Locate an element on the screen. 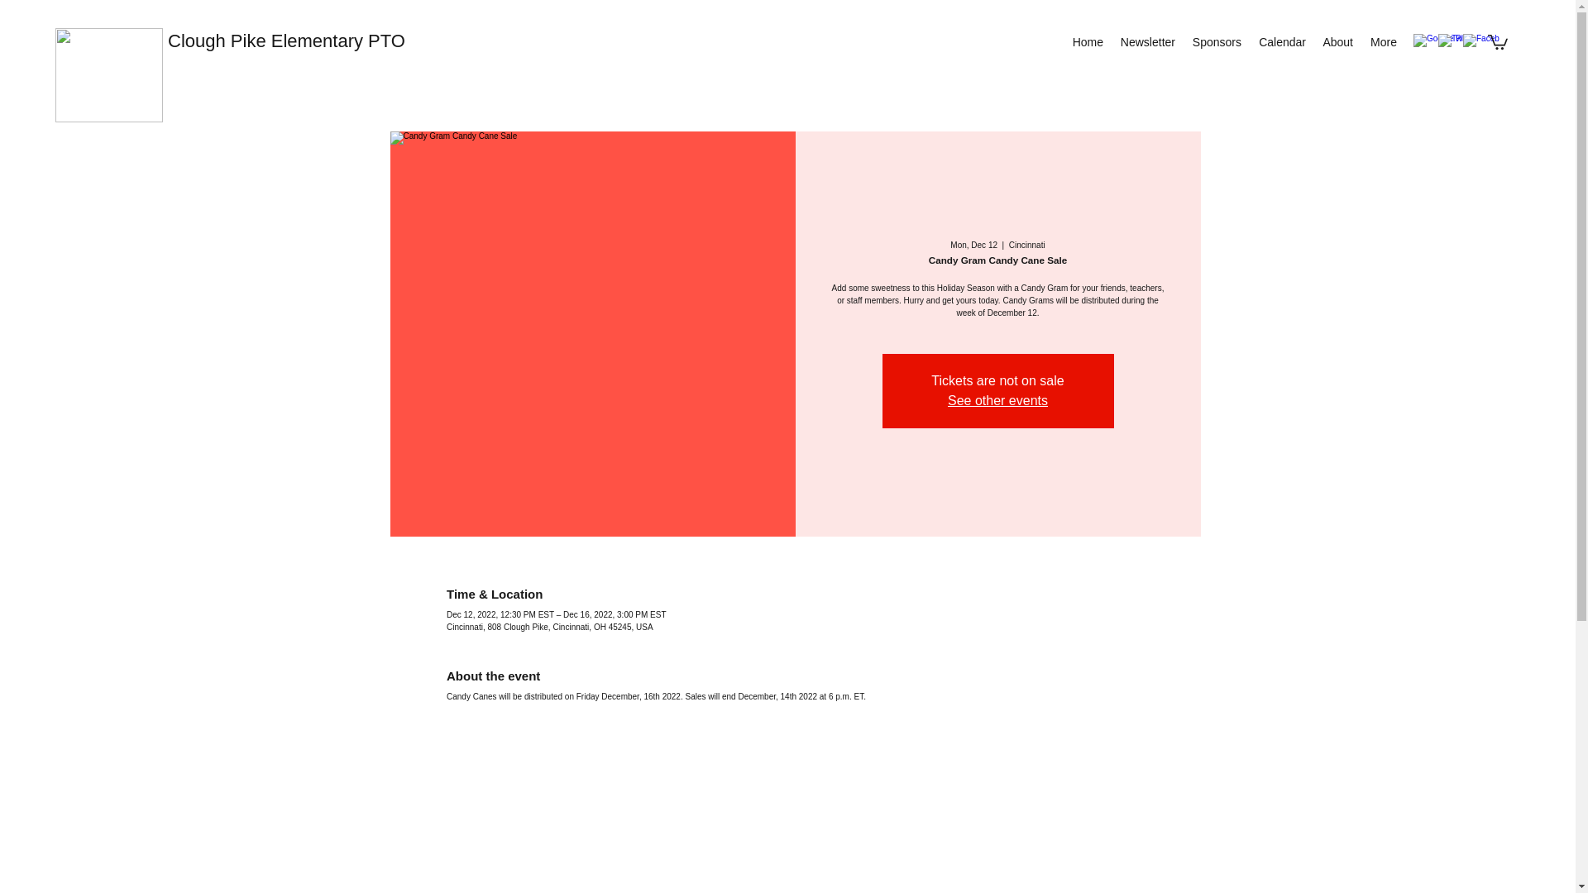  Calendar is located at coordinates (1282, 41).